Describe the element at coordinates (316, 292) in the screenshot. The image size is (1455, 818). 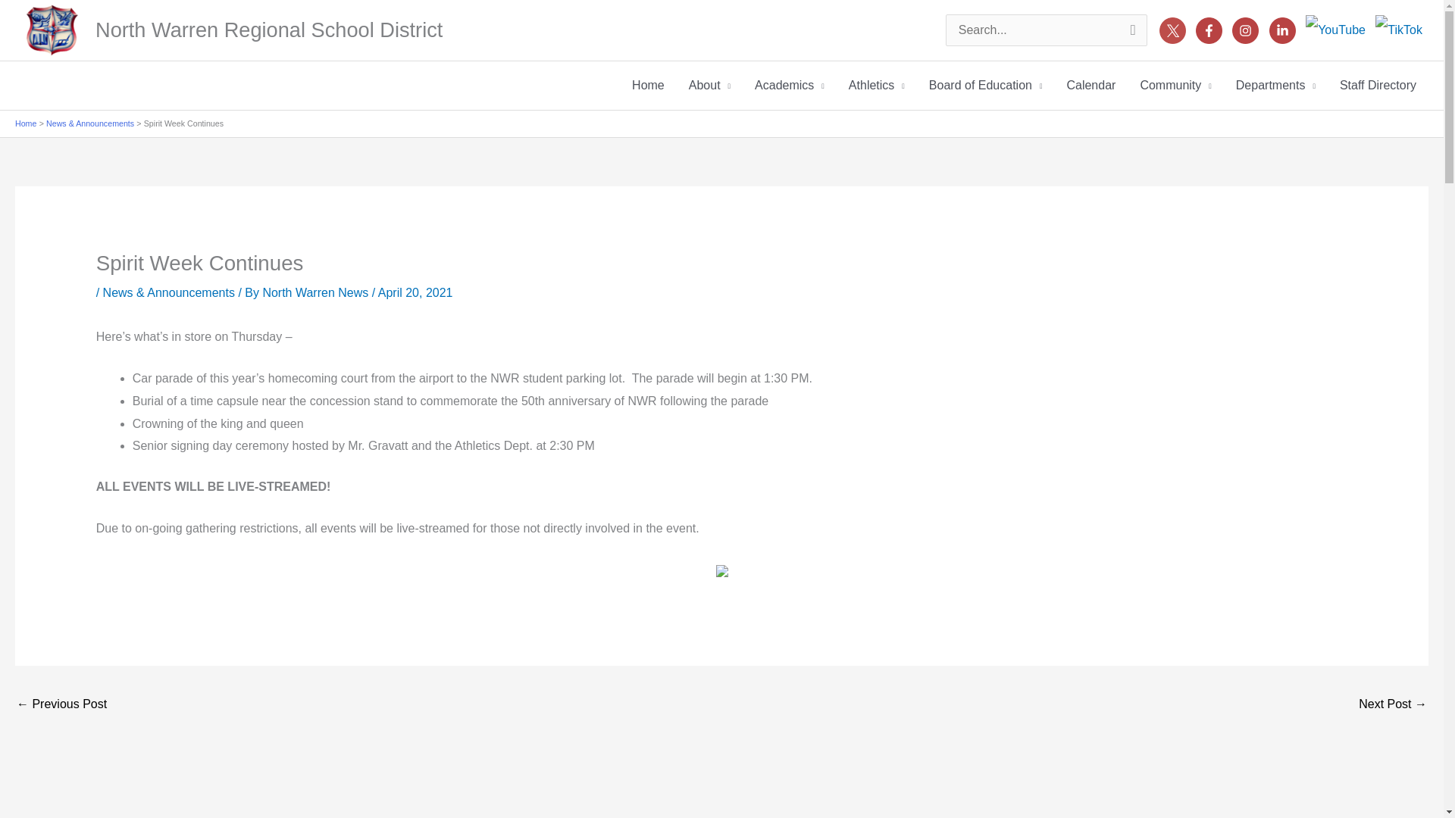
I see `View all posts by North Warren News` at that location.